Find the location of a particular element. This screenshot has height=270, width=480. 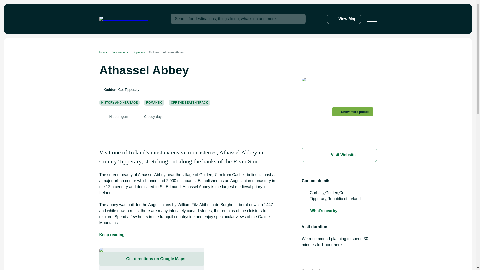

OFF THE BEATEN TRACK is located at coordinates (189, 102).